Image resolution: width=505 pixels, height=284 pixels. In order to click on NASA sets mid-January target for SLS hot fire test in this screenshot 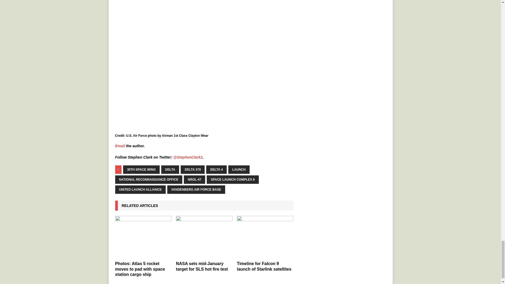, I will do `click(201, 266)`.